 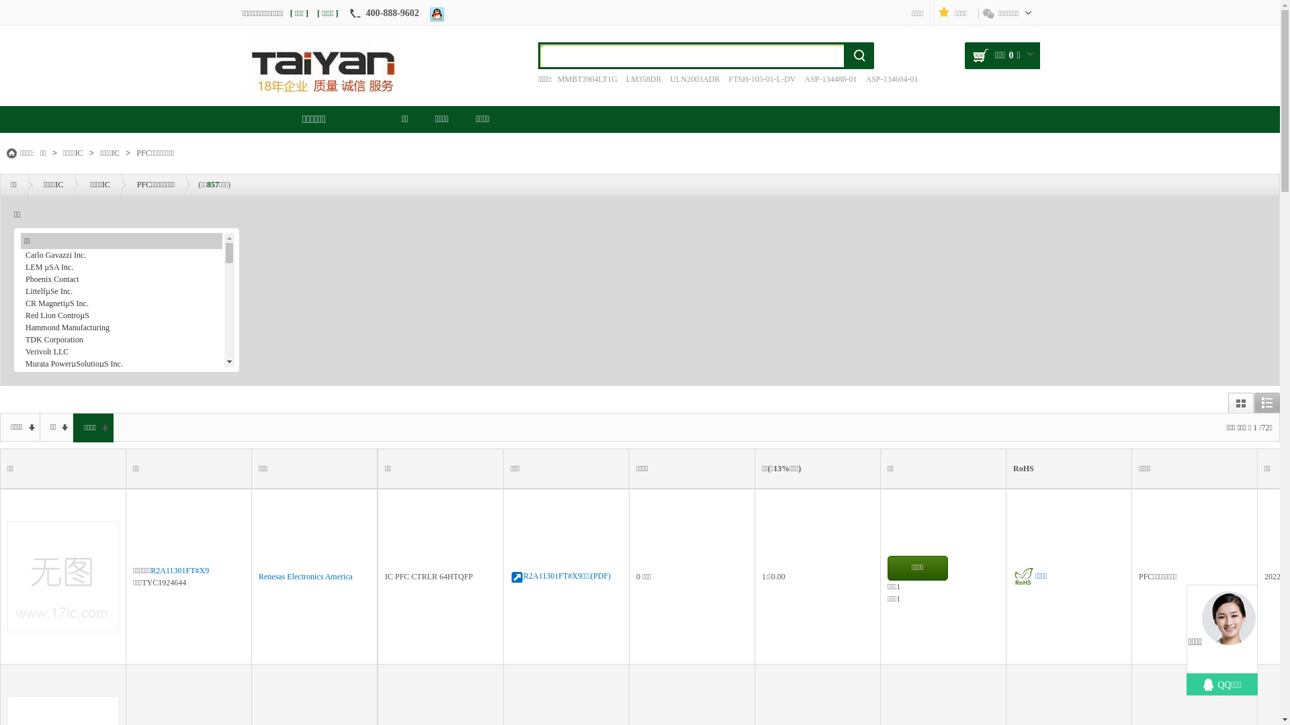 What do you see at coordinates (122, 279) in the screenshot?
I see `Phoenix Contact` at bounding box center [122, 279].